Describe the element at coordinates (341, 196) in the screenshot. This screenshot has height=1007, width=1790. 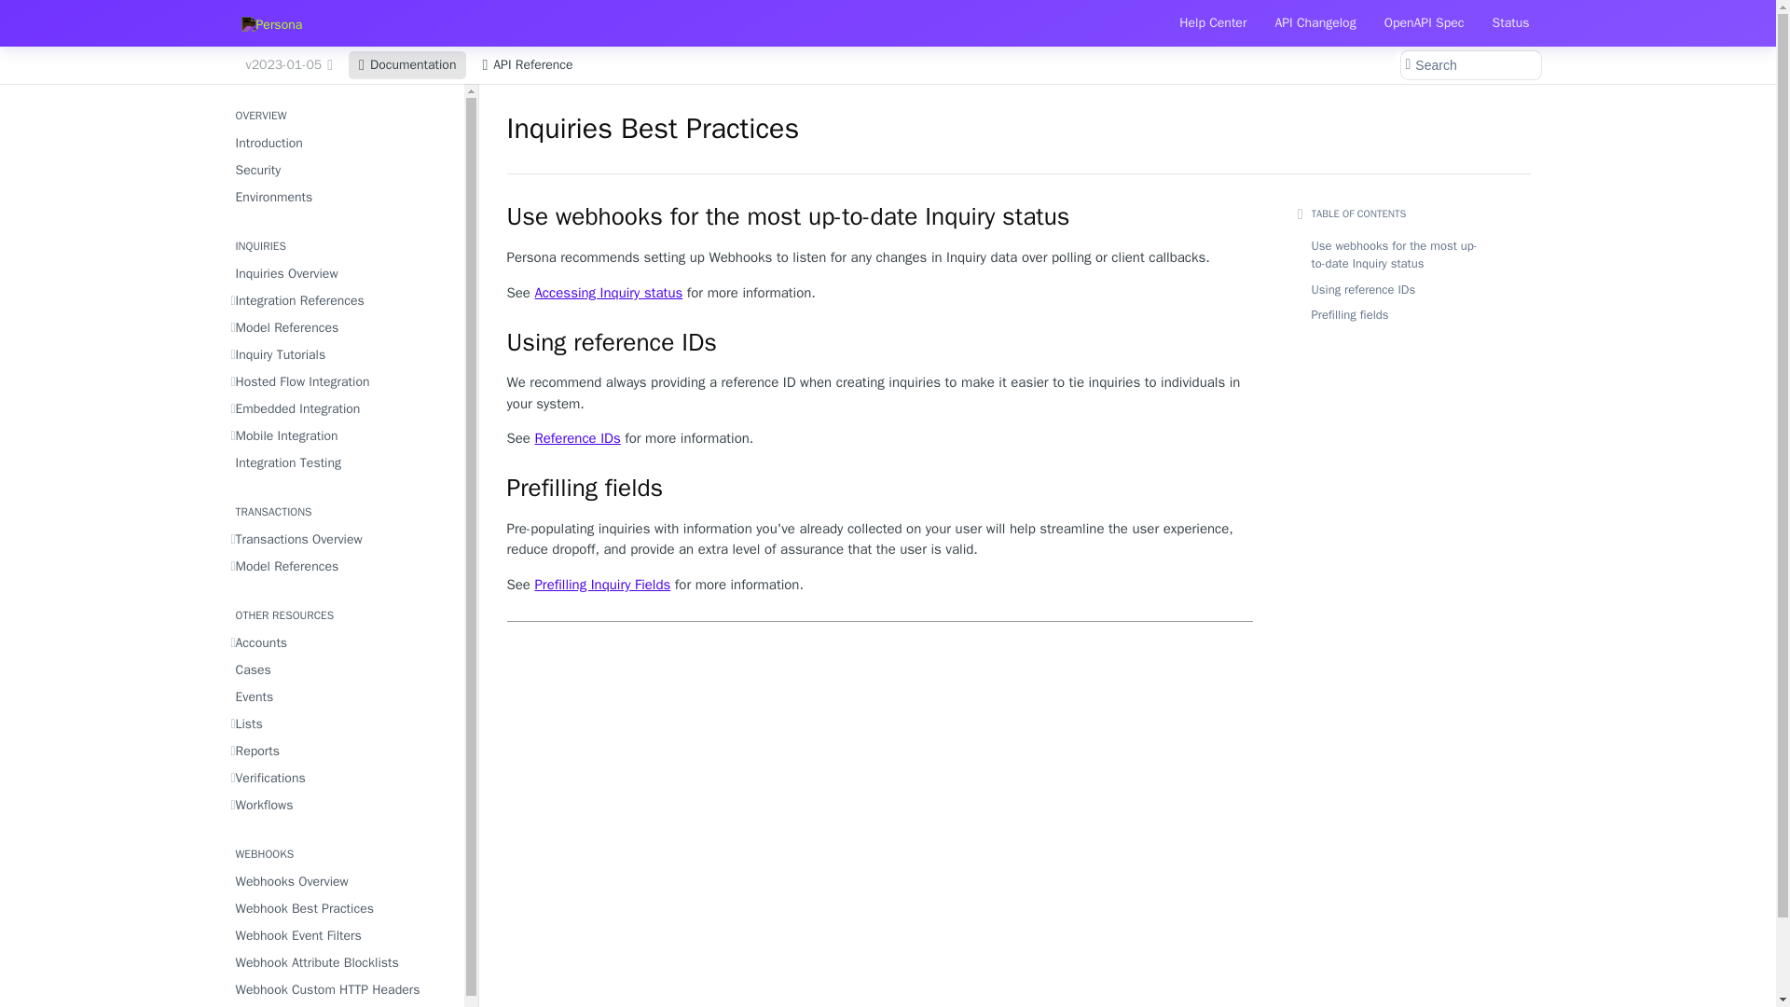
I see `Environments` at that location.